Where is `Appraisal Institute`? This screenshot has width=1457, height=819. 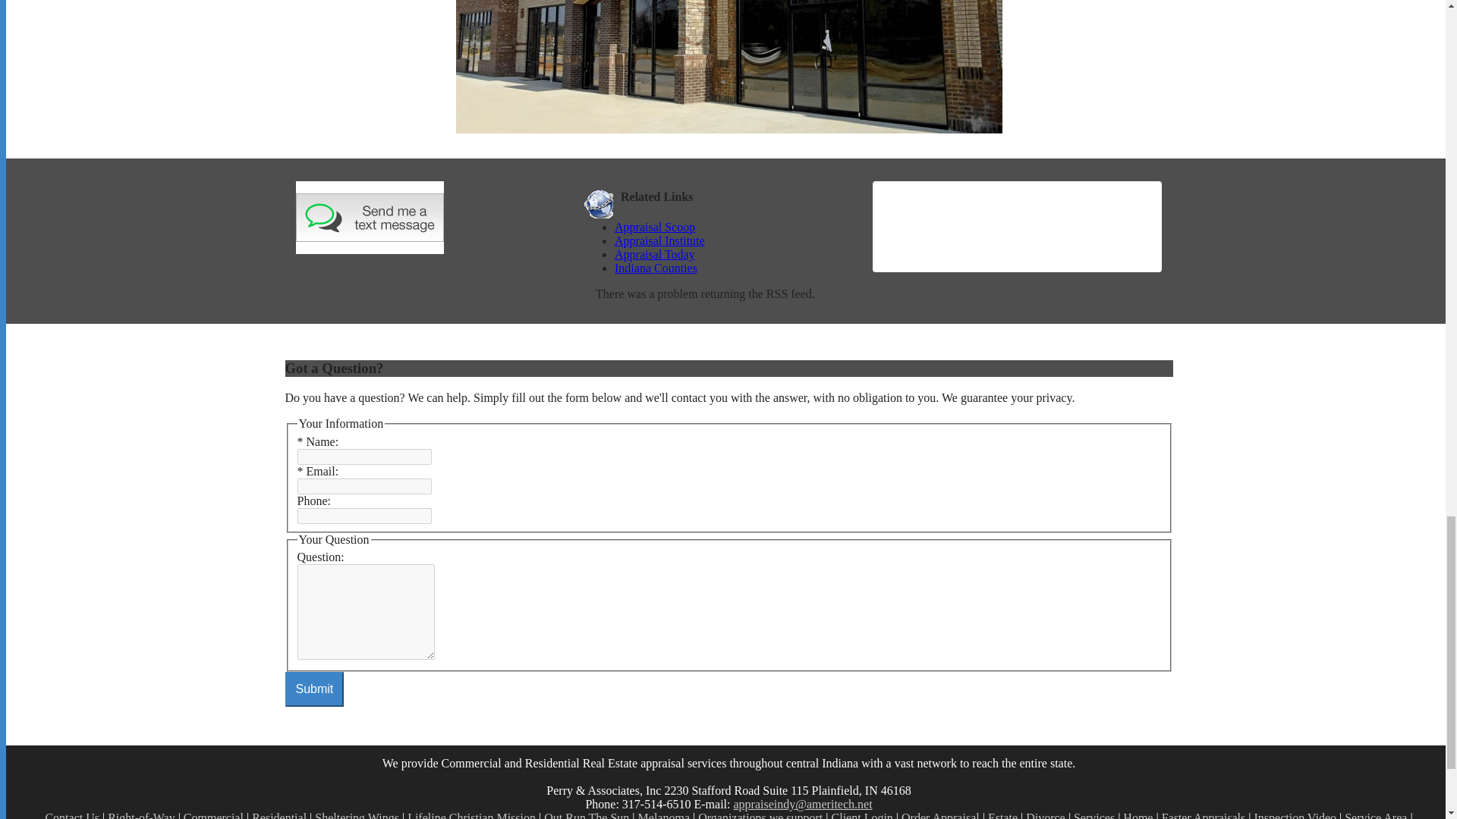
Appraisal Institute is located at coordinates (660, 240).